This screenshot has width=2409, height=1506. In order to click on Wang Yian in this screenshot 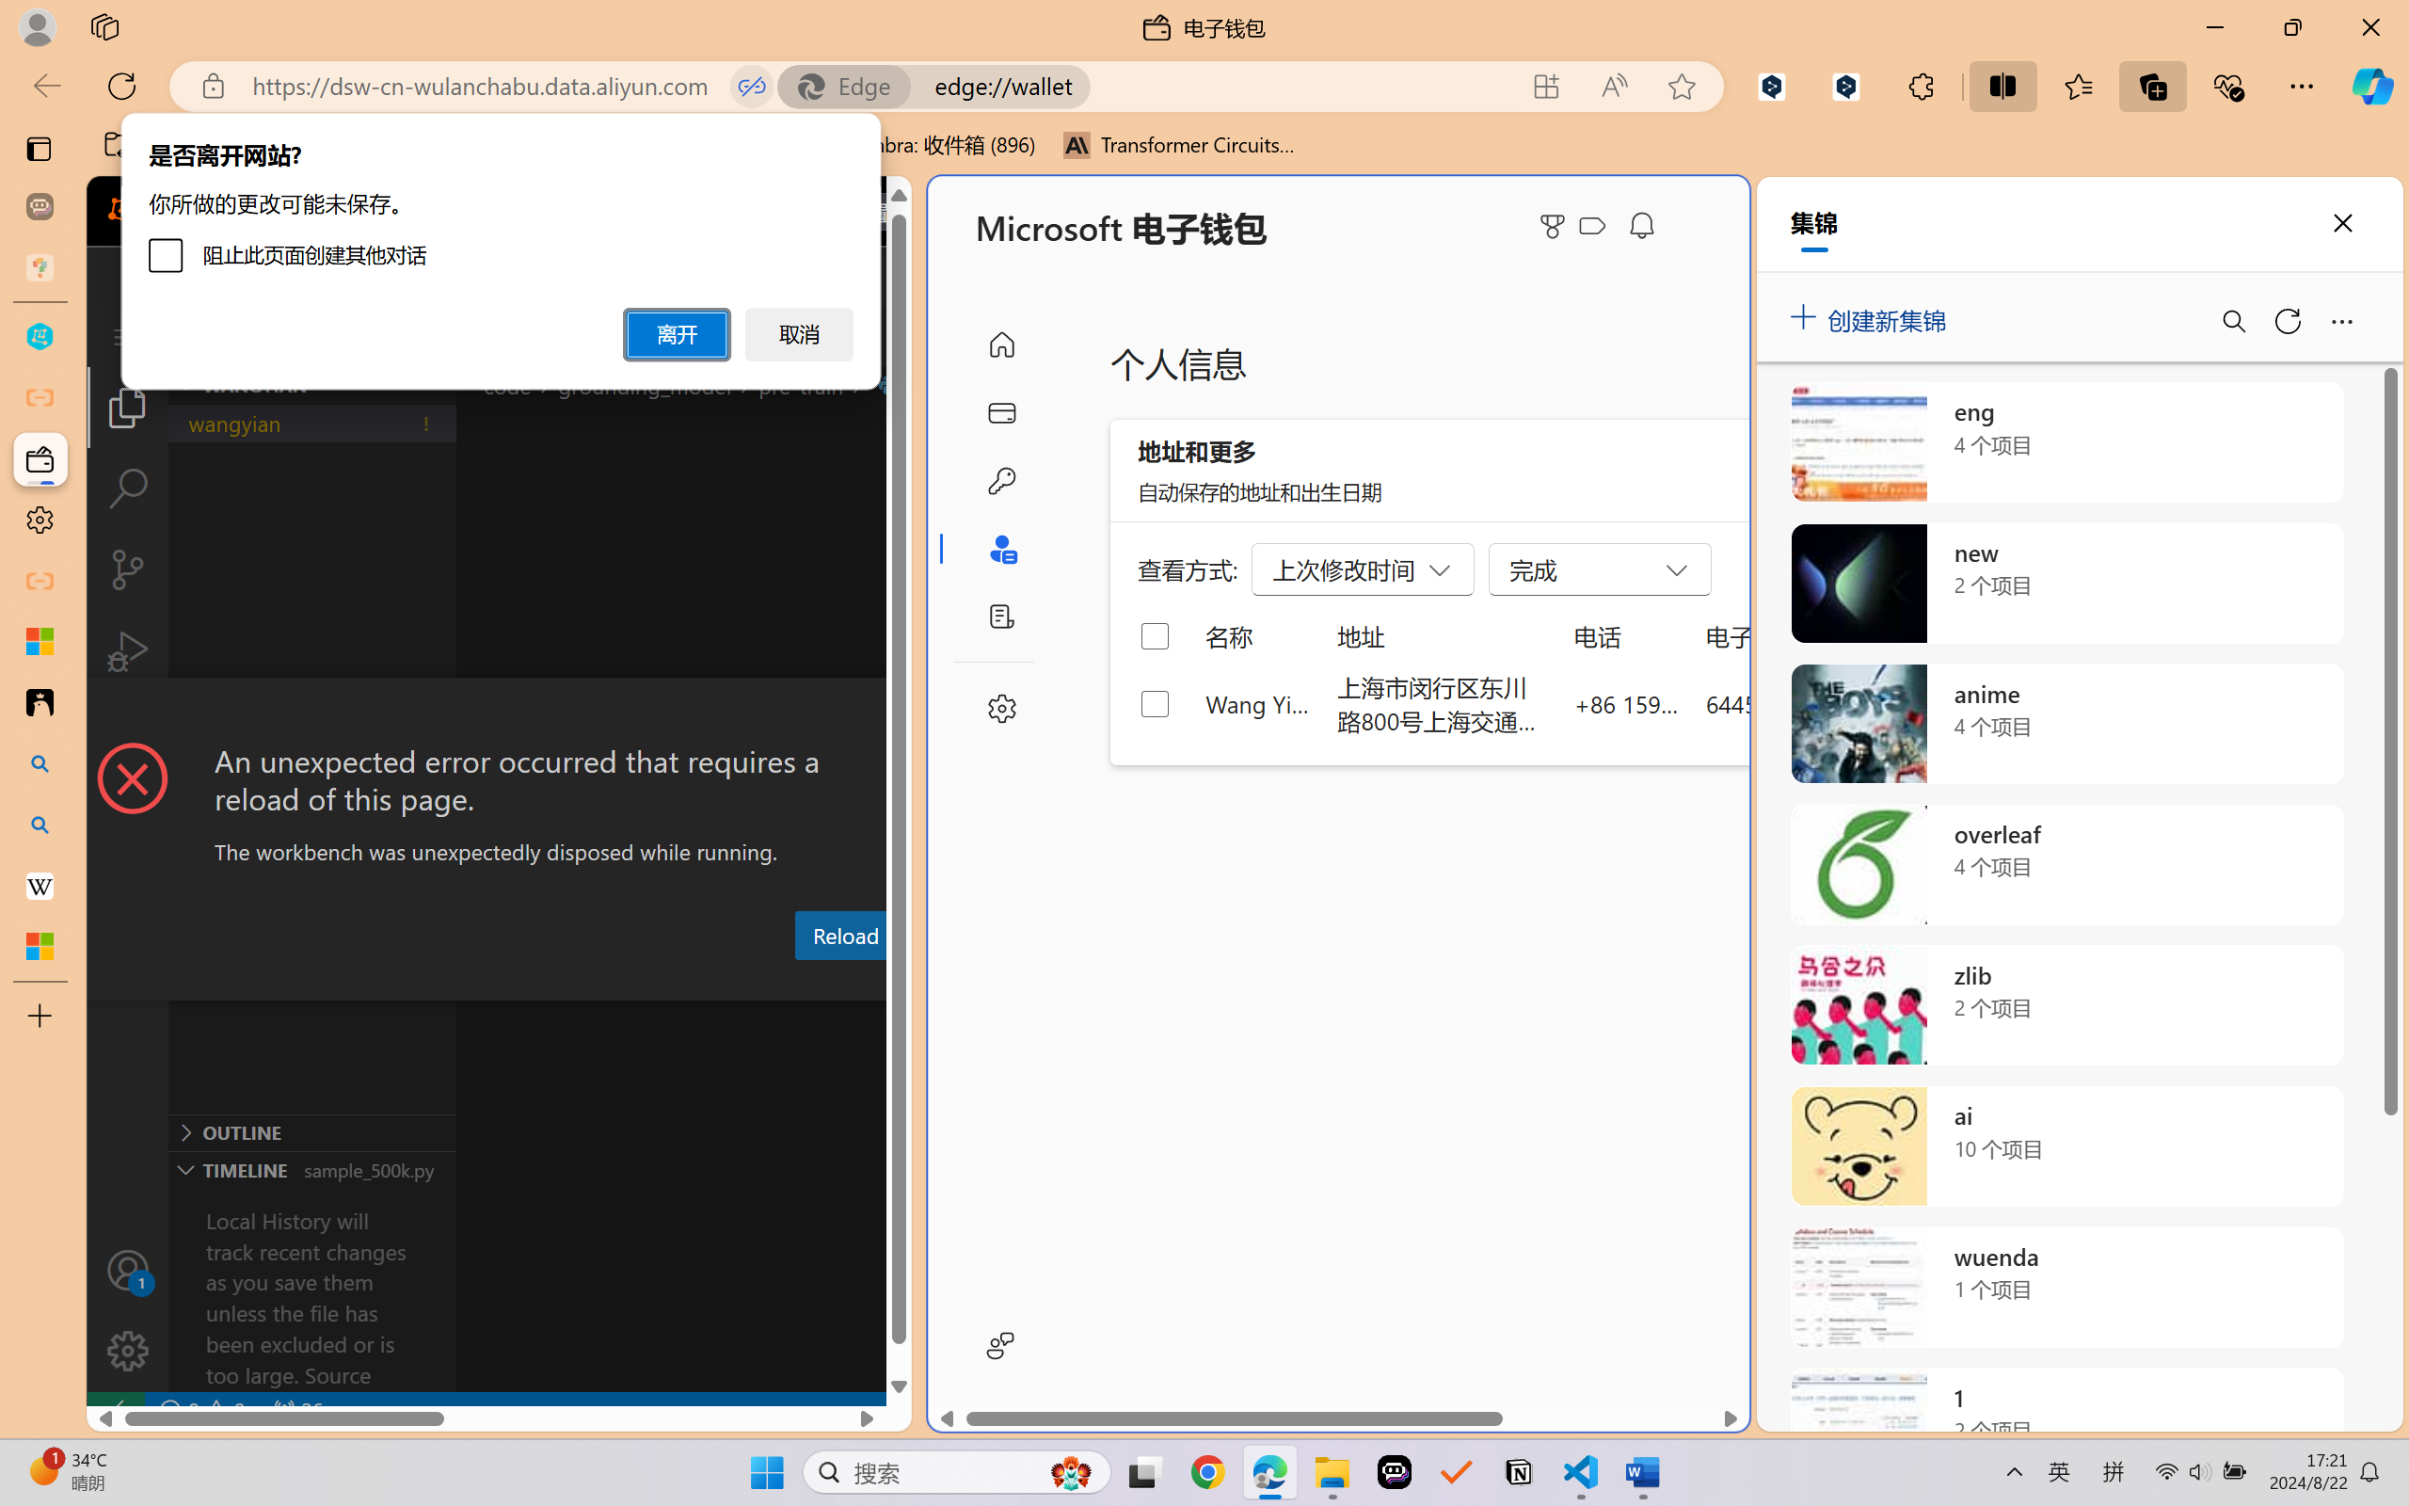, I will do `click(1259, 703)`.